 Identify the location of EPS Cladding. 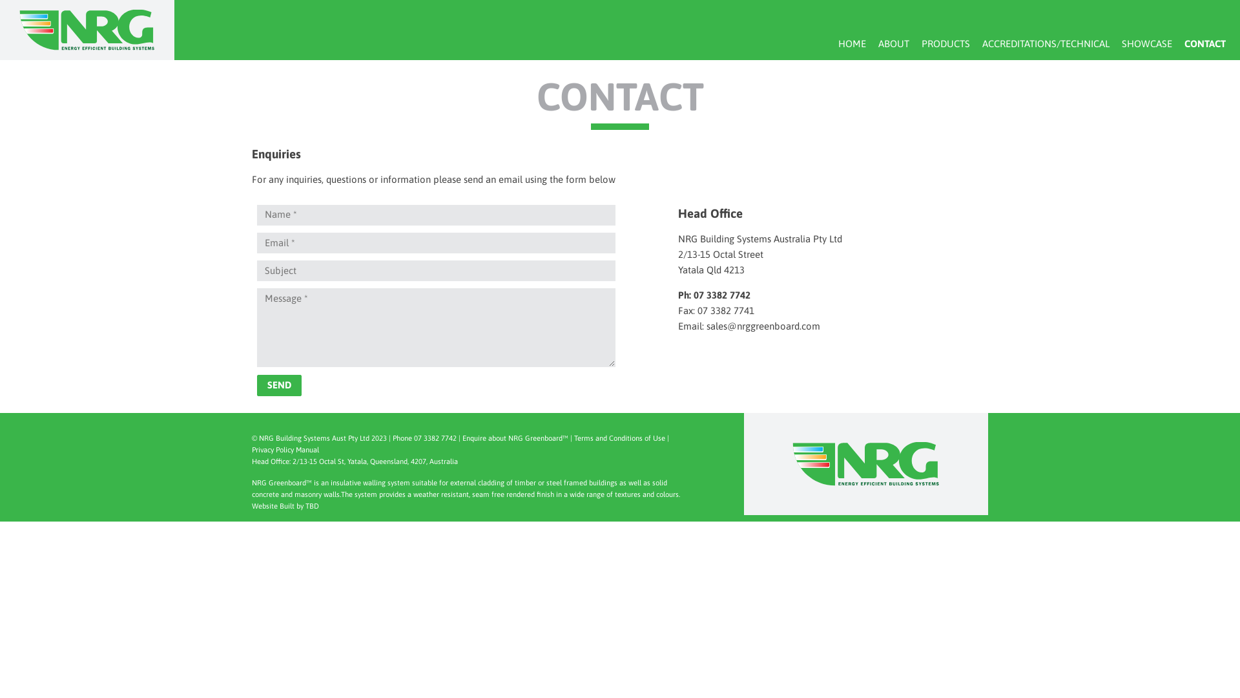
(866, 483).